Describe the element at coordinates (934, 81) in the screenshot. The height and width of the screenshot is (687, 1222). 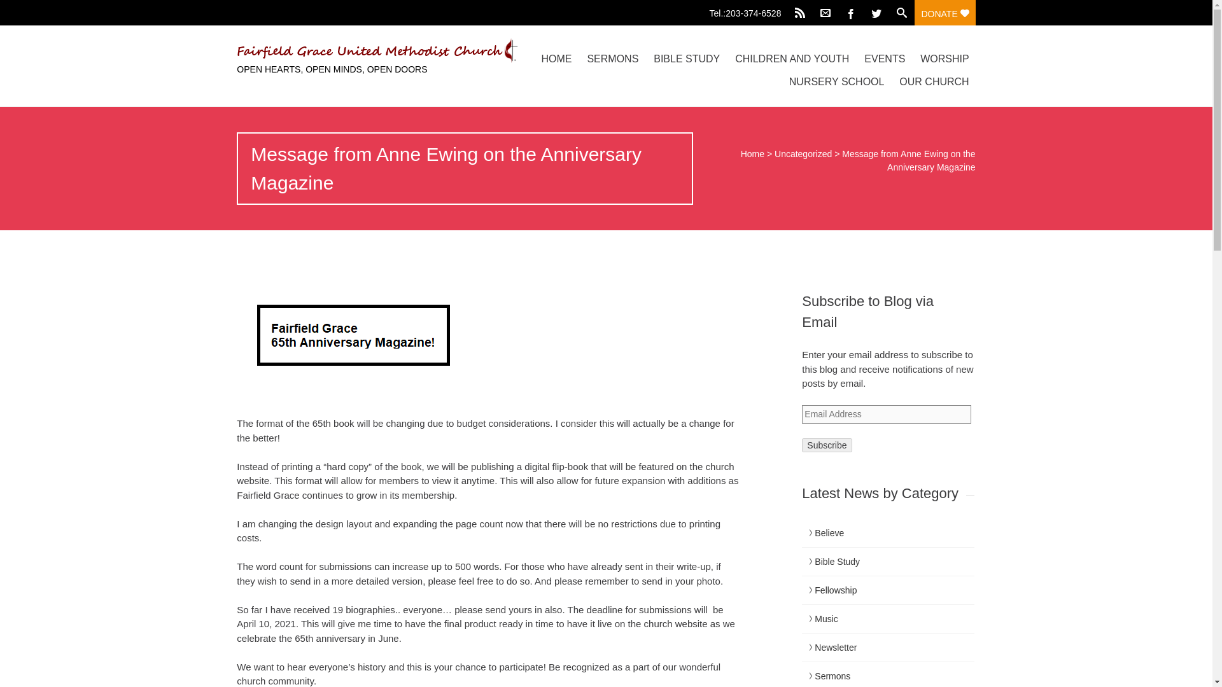
I see `OUR CHURCH` at that location.